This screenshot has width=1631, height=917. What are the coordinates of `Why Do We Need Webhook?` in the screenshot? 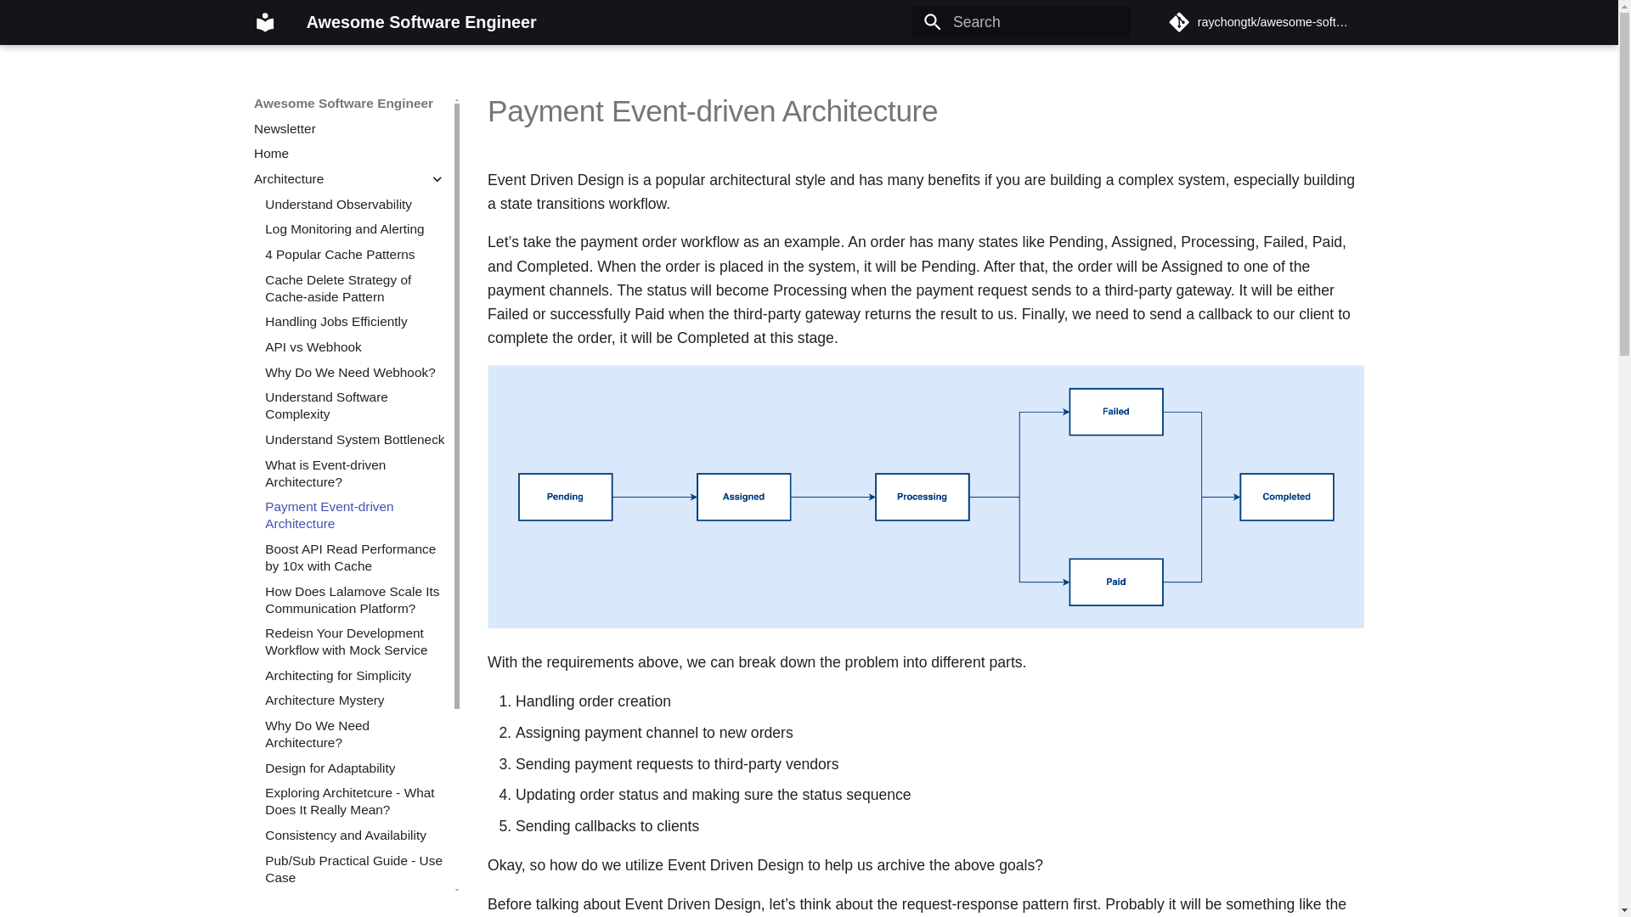 It's located at (355, 372).